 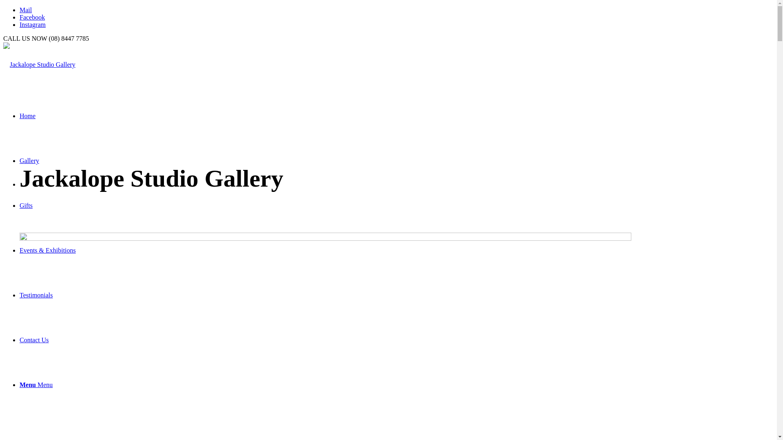 What do you see at coordinates (48, 250) in the screenshot?
I see `Events & Exhibitions` at bounding box center [48, 250].